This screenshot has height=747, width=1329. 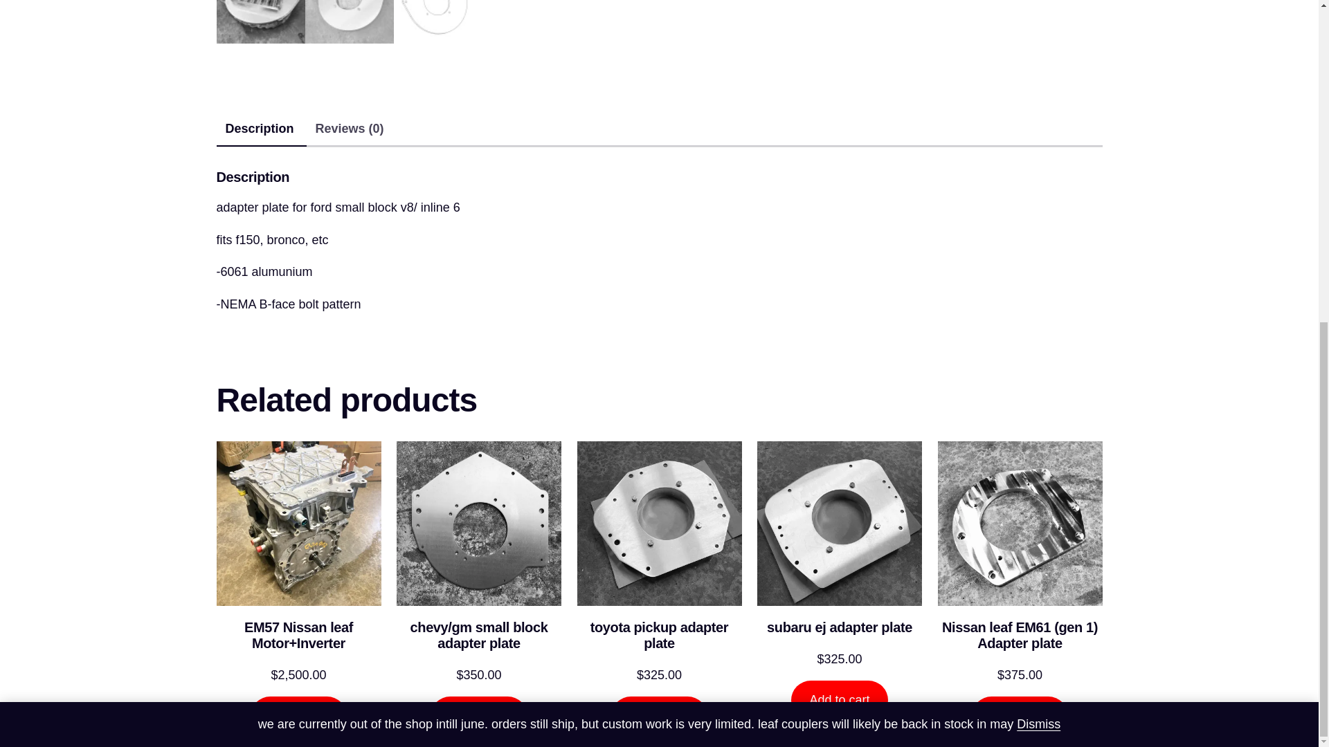 What do you see at coordinates (1020, 715) in the screenshot?
I see `Add to cart` at bounding box center [1020, 715].